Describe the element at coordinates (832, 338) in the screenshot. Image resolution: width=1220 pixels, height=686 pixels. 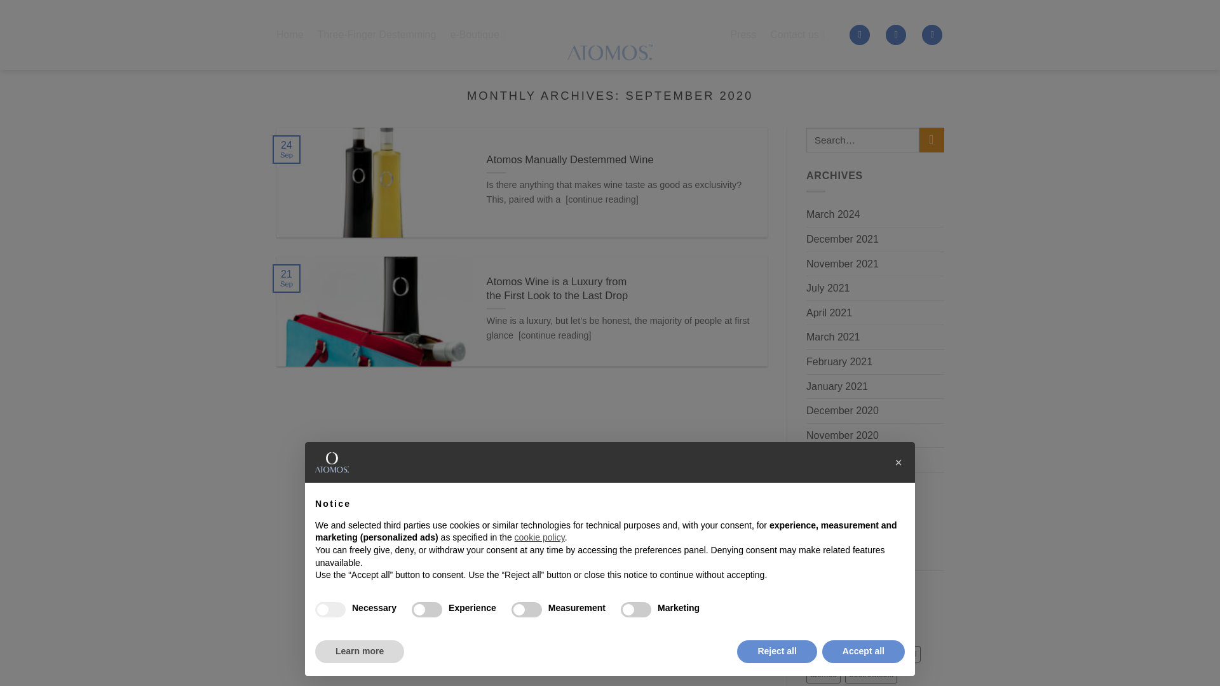
I see `March 2021` at that location.